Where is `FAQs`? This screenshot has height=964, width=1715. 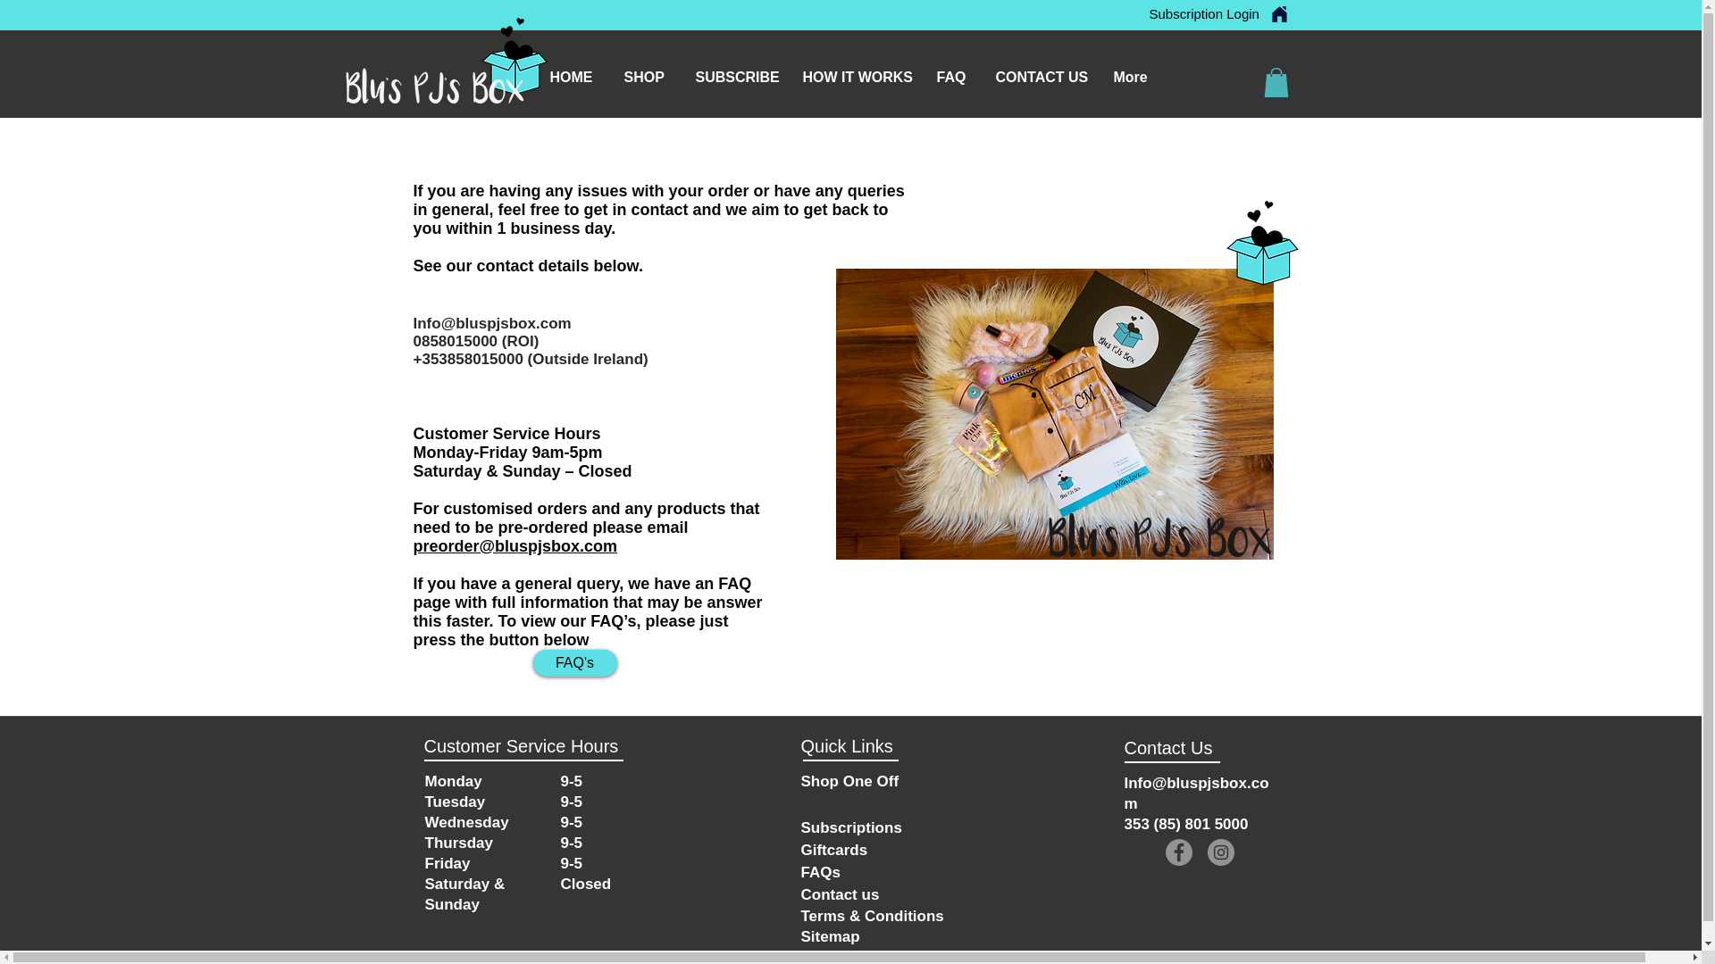 FAQs is located at coordinates (820, 871).